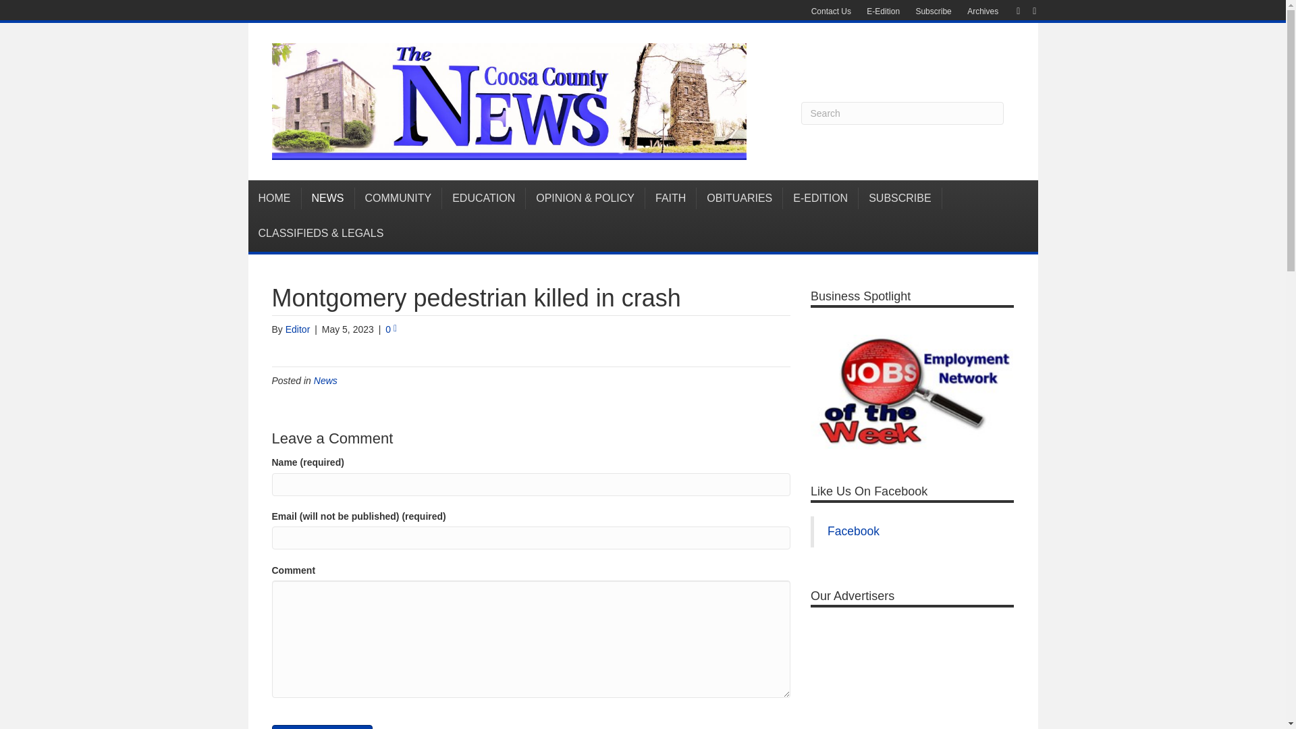  I want to click on FAITH, so click(671, 198).